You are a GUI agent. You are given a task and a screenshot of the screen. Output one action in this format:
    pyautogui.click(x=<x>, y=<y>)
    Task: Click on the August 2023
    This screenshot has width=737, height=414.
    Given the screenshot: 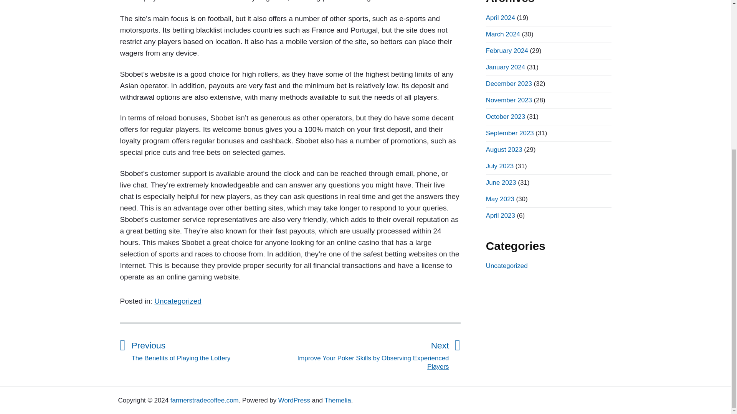 What is the action you would take?
    pyautogui.click(x=504, y=149)
    